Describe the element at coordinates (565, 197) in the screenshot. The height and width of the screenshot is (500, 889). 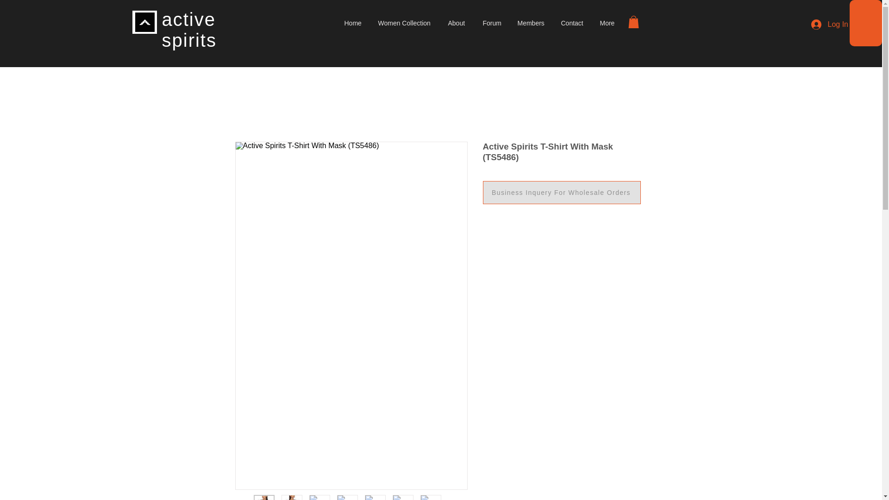
I see `Add to Wishlist` at that location.